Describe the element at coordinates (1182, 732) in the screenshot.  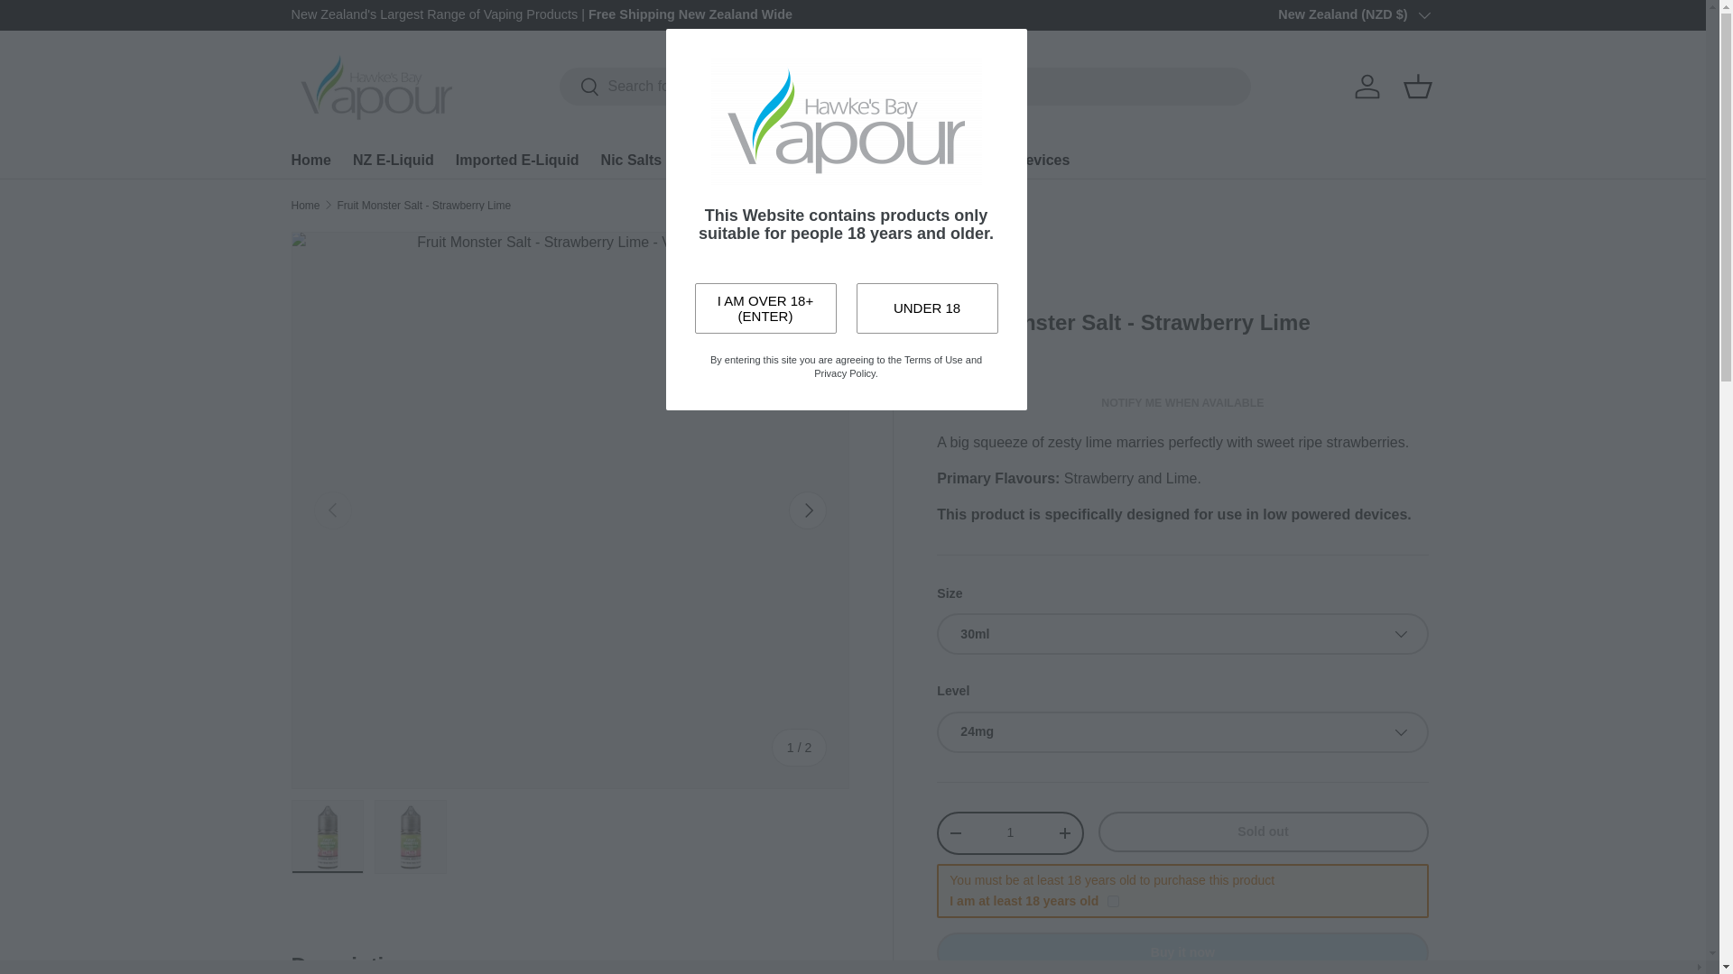
I see `24mg` at that location.